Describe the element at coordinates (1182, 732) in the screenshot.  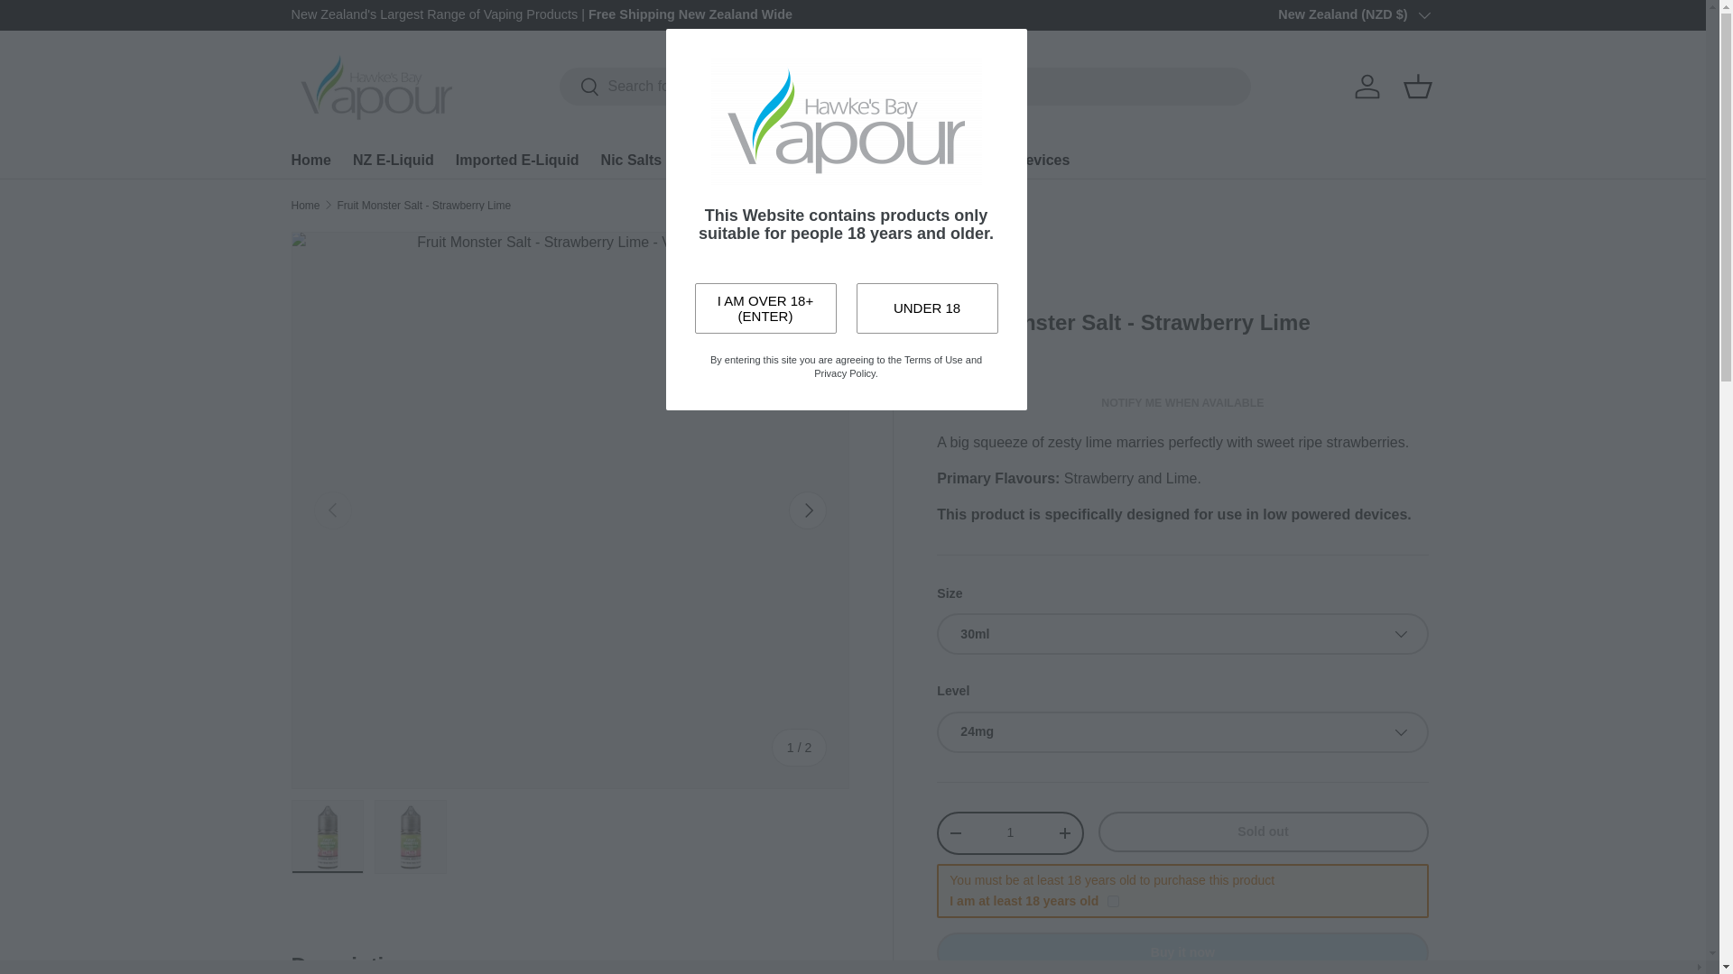
I see `24mg` at that location.